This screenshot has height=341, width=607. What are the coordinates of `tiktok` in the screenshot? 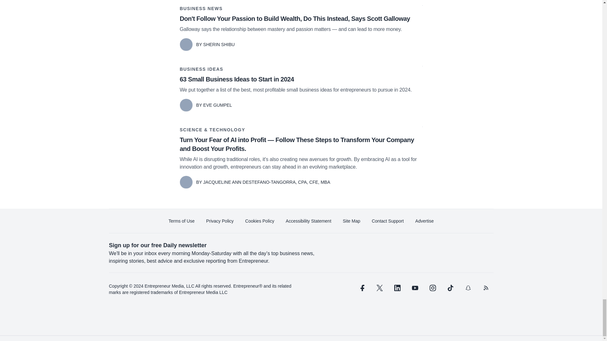 It's located at (450, 288).